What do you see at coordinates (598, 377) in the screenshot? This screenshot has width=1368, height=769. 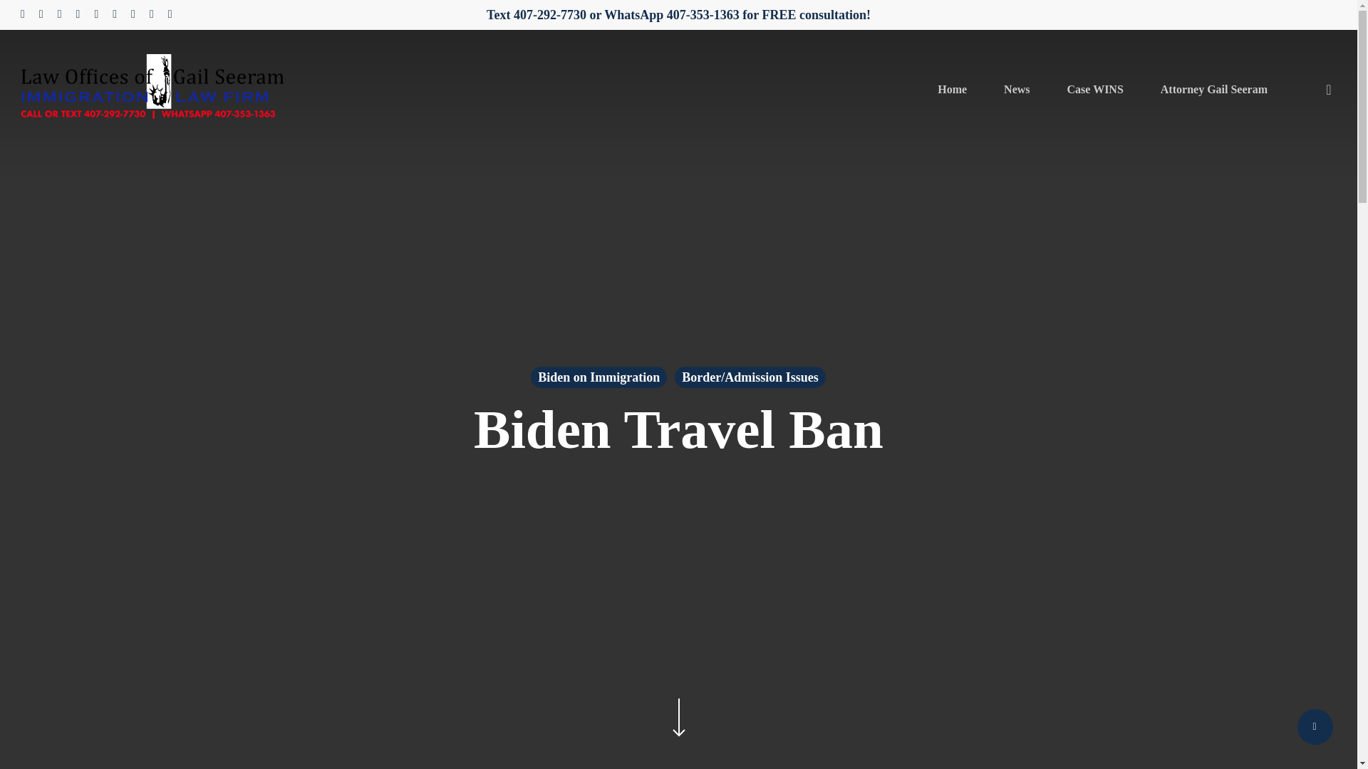 I see `Biden on Immigration` at bounding box center [598, 377].